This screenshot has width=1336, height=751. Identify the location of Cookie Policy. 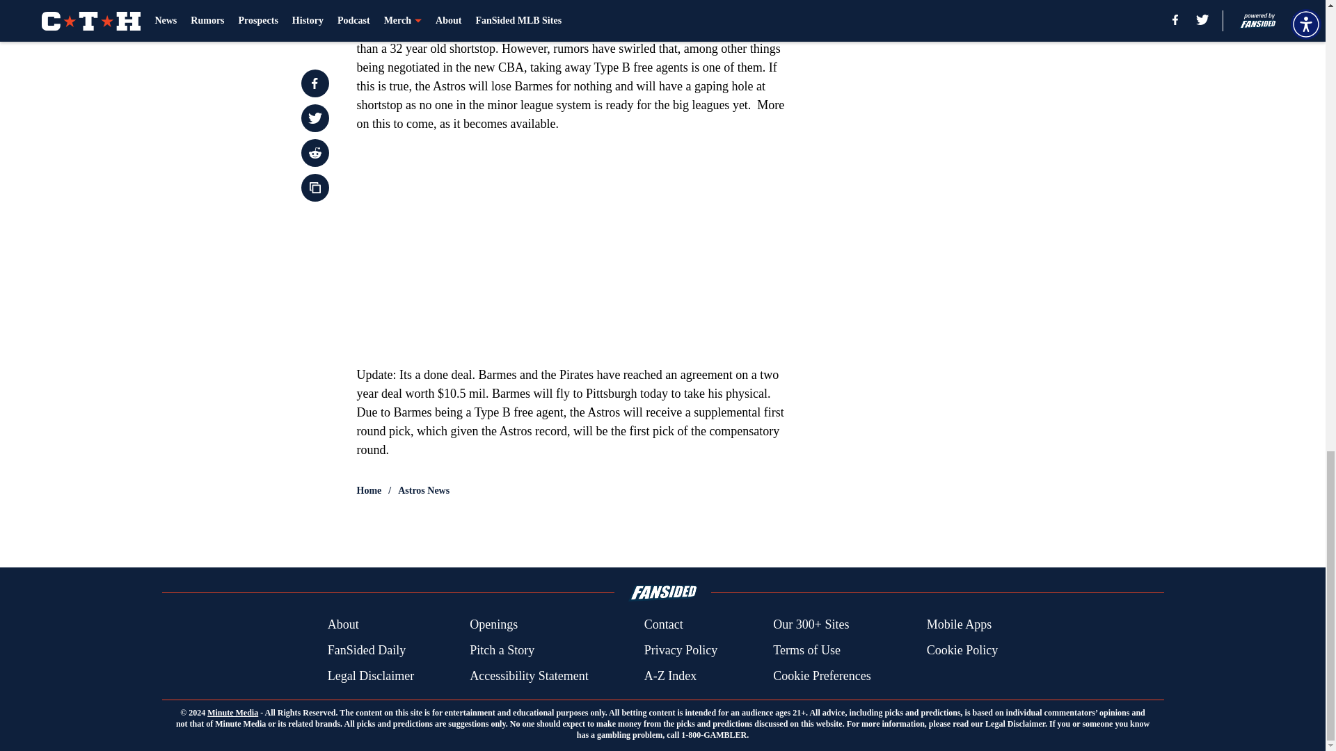
(962, 651).